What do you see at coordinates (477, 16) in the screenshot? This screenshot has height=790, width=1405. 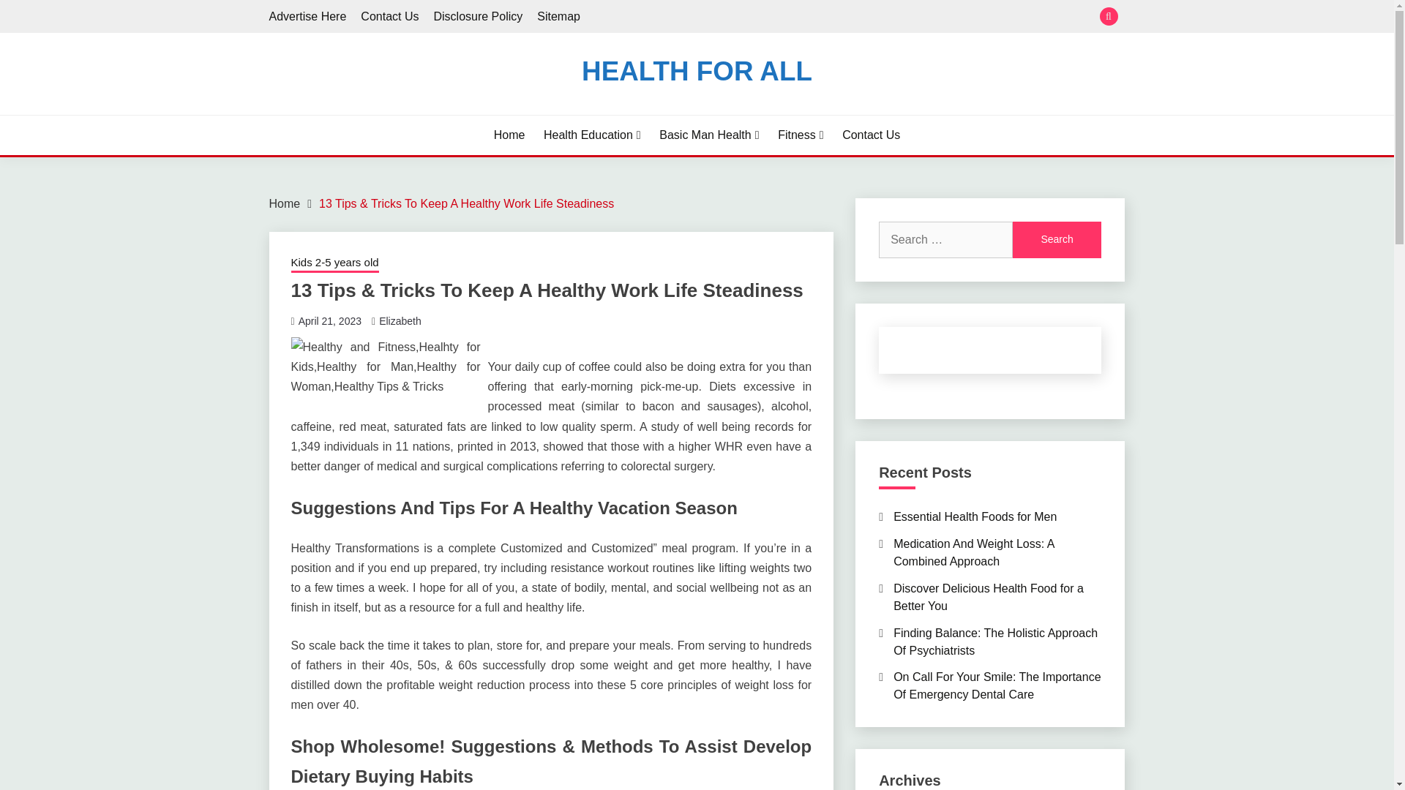 I see `Disclosure Policy` at bounding box center [477, 16].